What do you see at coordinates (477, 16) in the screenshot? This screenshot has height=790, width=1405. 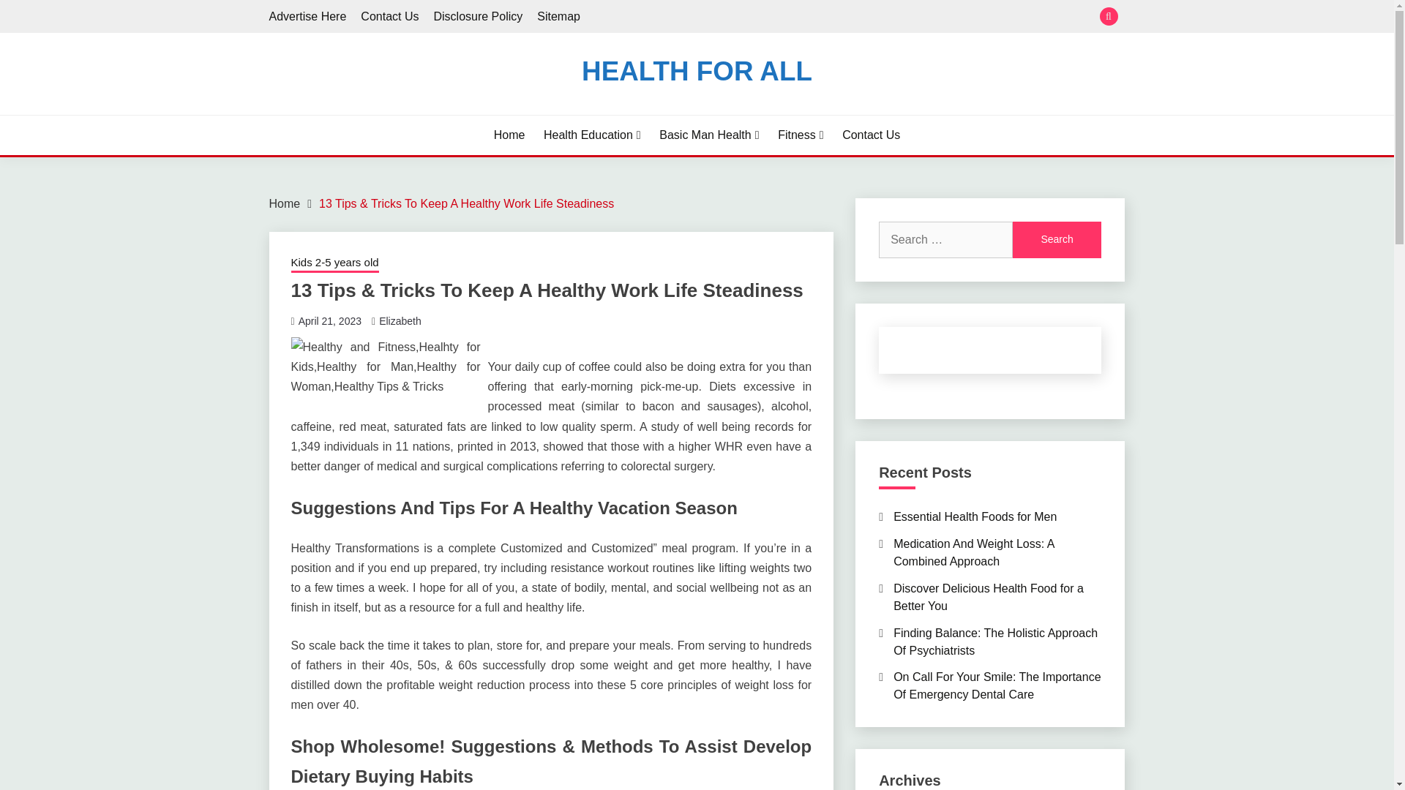 I see `Disclosure Policy` at bounding box center [477, 16].